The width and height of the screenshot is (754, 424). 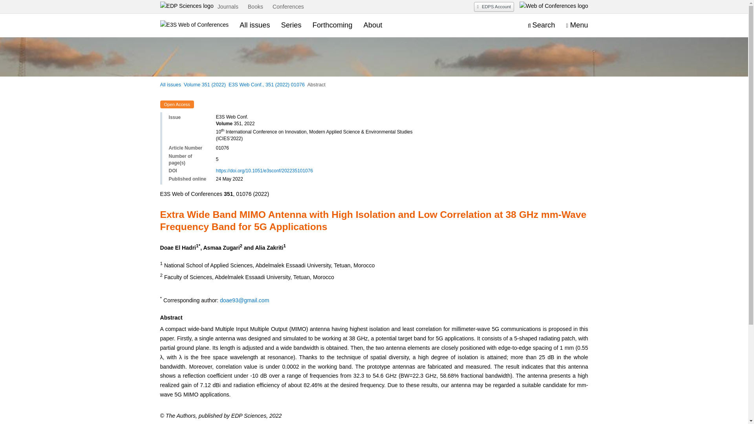 I want to click on Conferences, so click(x=288, y=7).